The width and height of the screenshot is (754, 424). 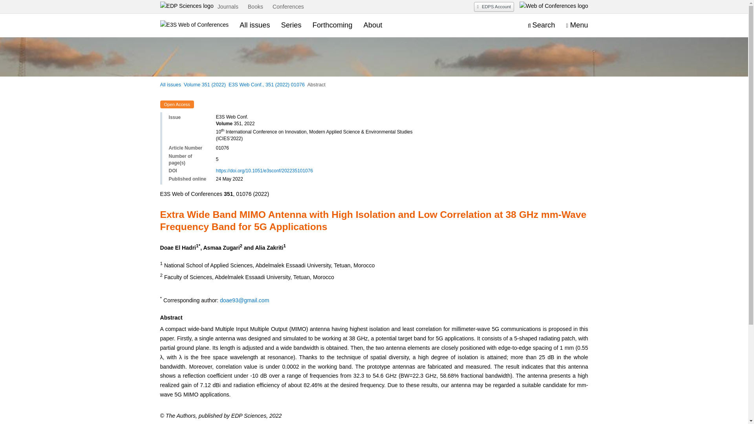 I want to click on Conferences, so click(x=288, y=7).